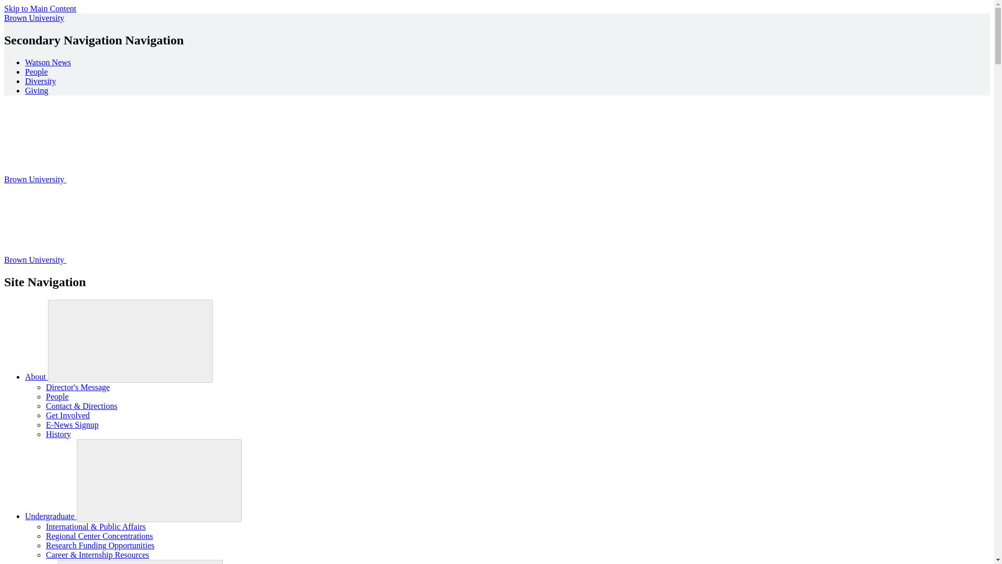  What do you see at coordinates (100, 545) in the screenshot?
I see `Research Funding Opportunities` at bounding box center [100, 545].